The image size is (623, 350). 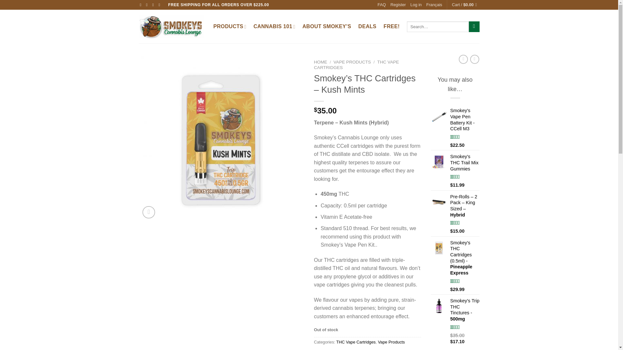 I want to click on Log in, so click(x=416, y=5).